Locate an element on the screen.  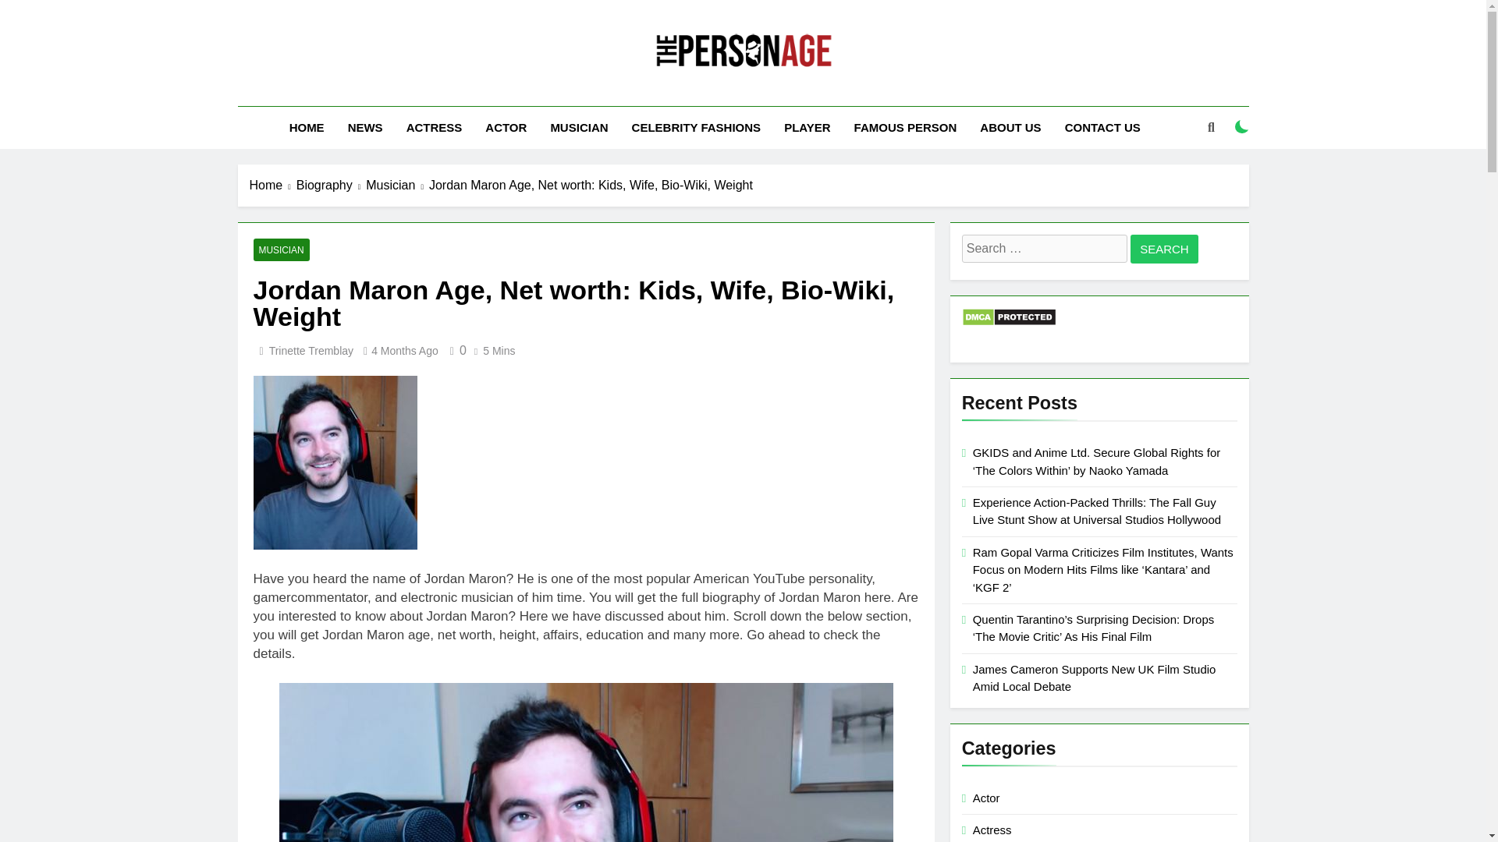
Biography is located at coordinates (332, 185).